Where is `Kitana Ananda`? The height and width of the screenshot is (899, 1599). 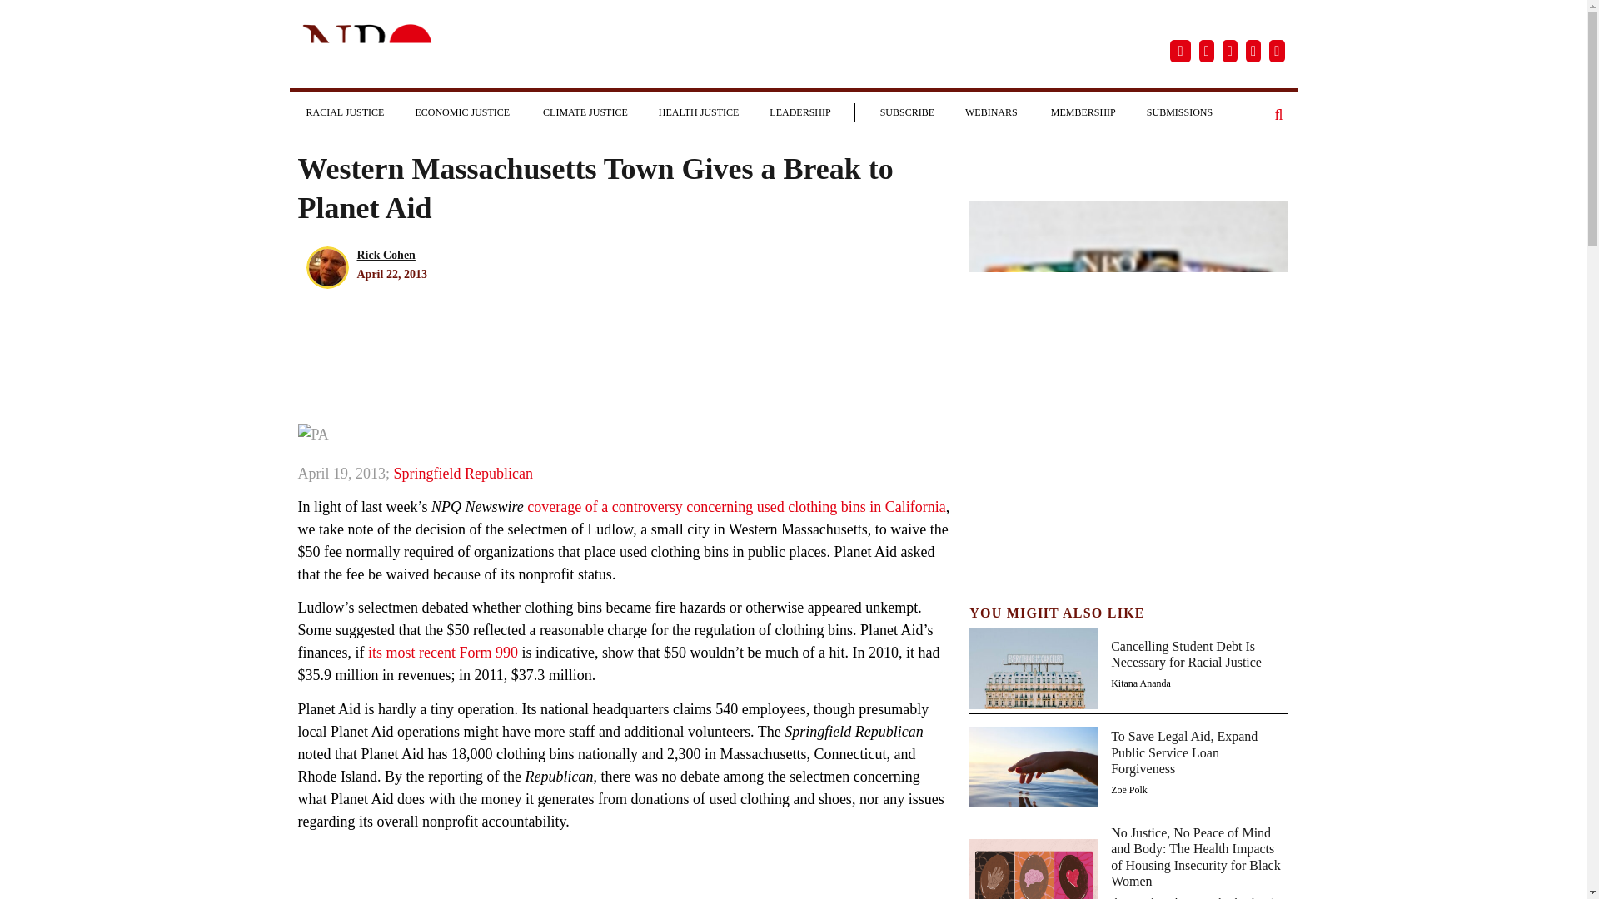
Kitana Ananda is located at coordinates (1141, 683).